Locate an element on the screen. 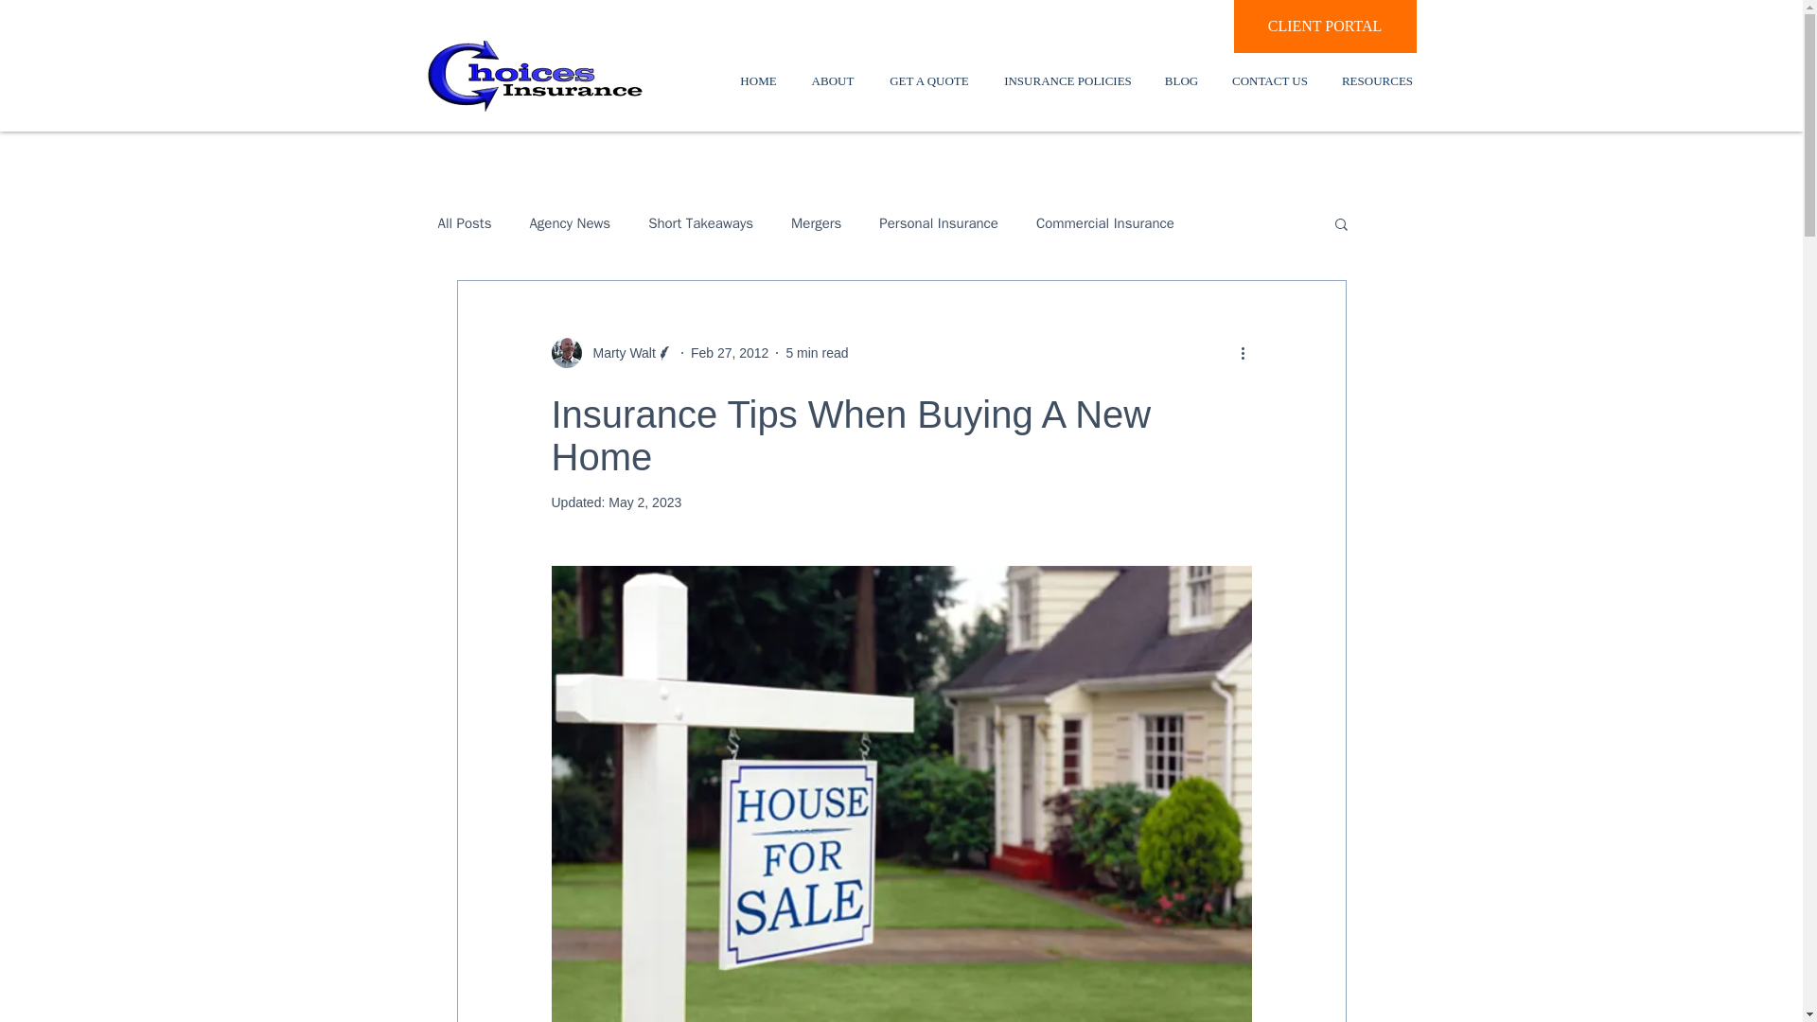 Image resolution: width=1817 pixels, height=1022 pixels. Marty Walt is located at coordinates (617, 352).